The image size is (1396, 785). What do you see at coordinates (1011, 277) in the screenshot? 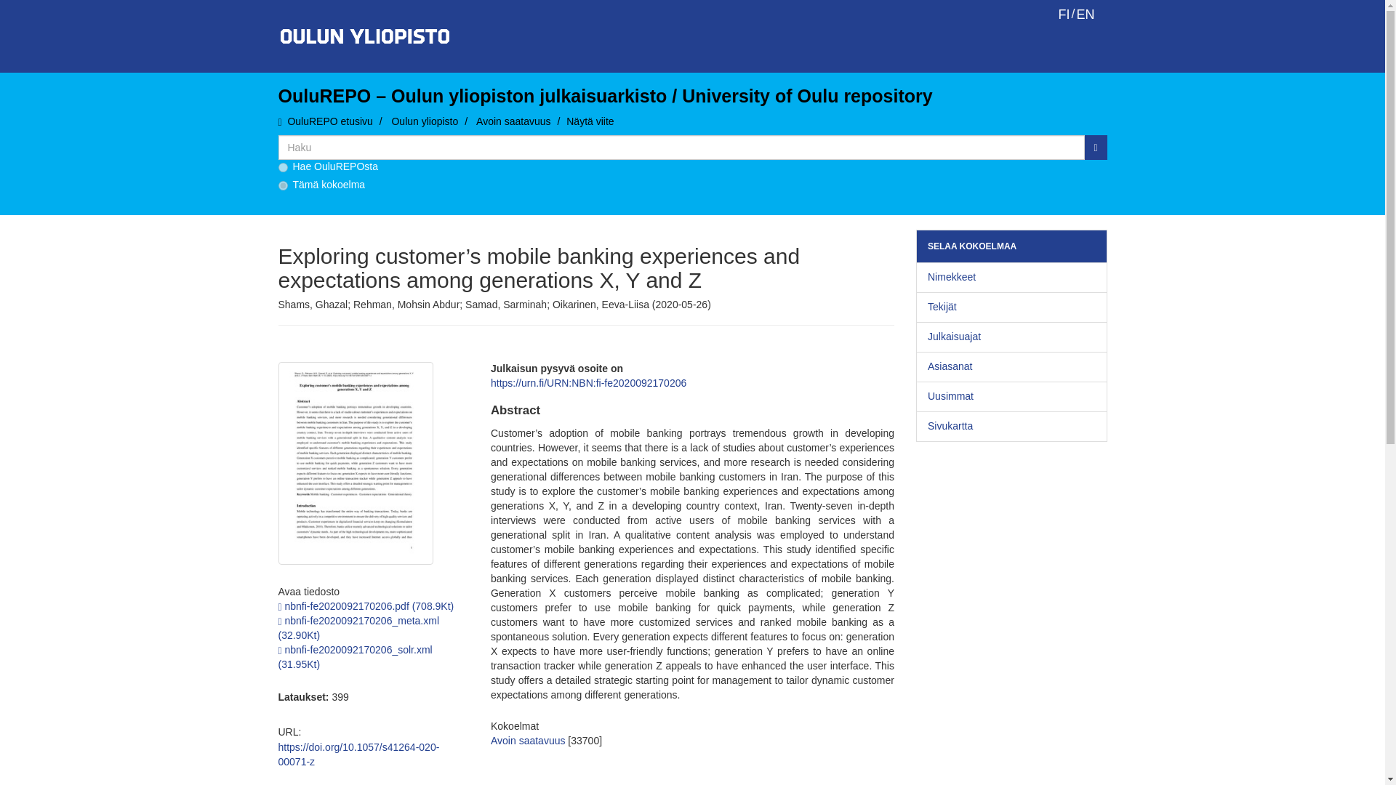
I see `Nimekkeet` at bounding box center [1011, 277].